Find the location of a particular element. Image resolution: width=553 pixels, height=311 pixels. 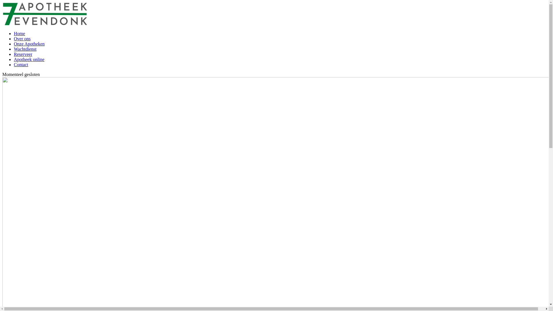

Apotheek online is located at coordinates (29, 59).